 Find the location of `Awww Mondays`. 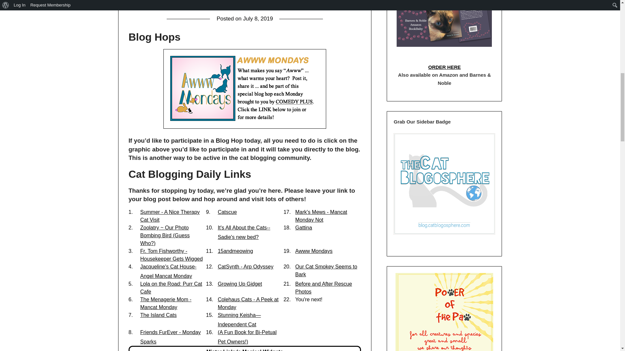

Awww Mondays is located at coordinates (314, 251).